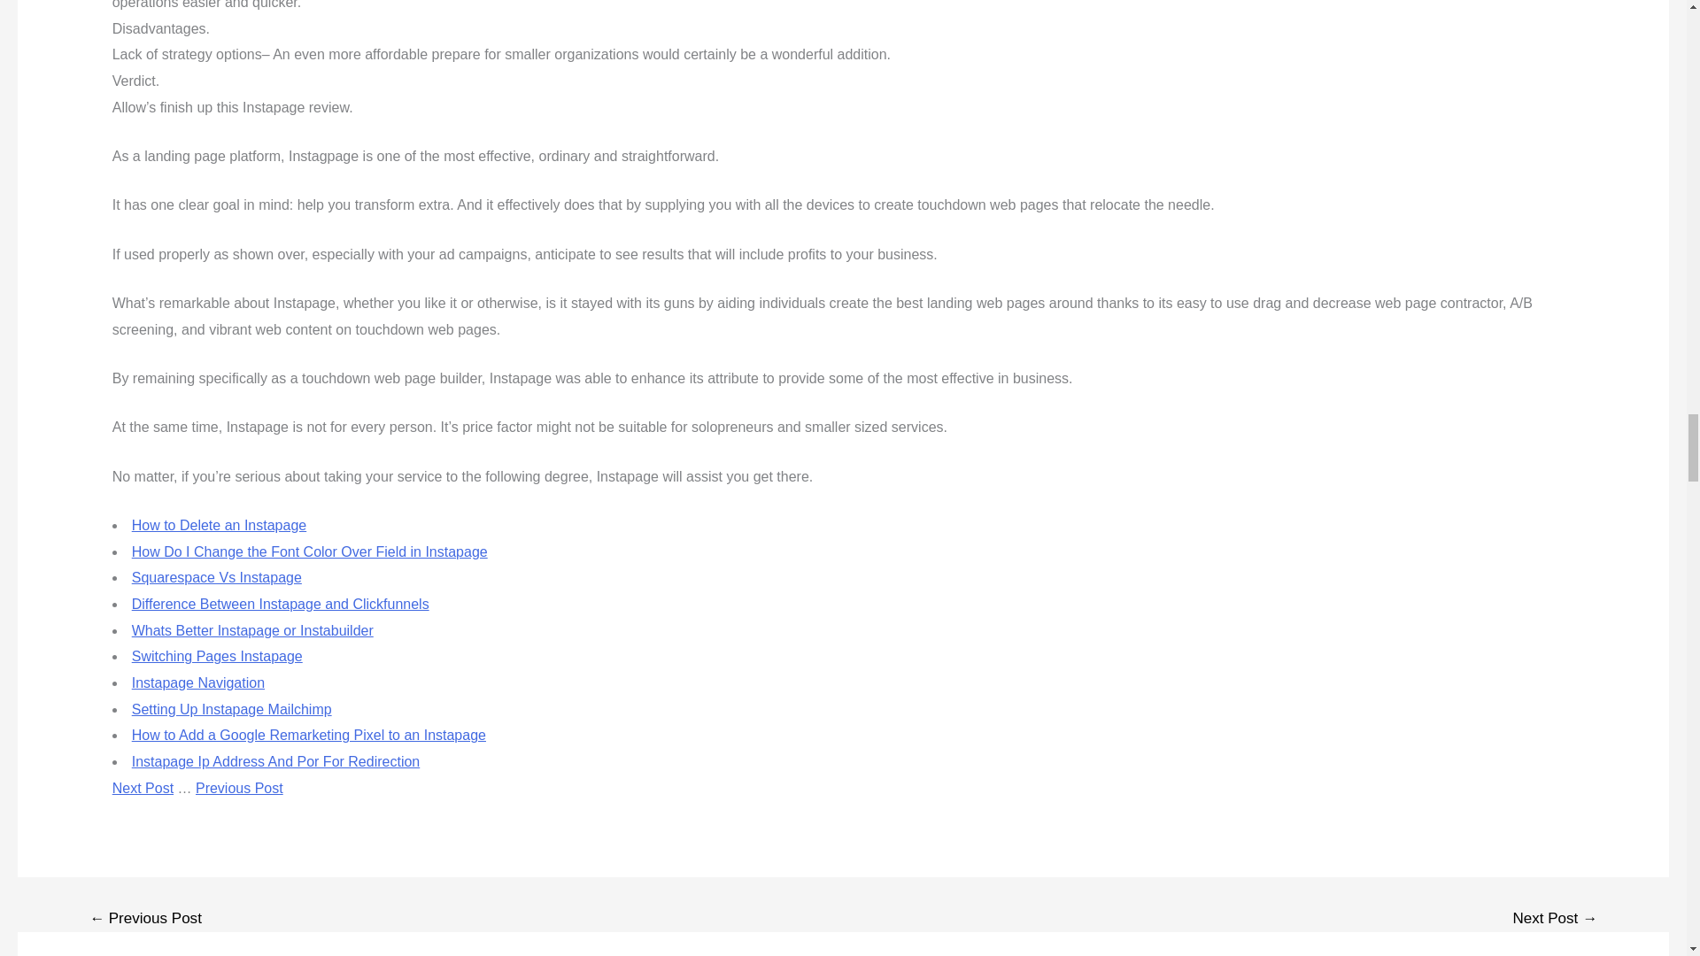 The width and height of the screenshot is (1700, 956). I want to click on Whats Better Instapage or Instabuilder, so click(253, 630).